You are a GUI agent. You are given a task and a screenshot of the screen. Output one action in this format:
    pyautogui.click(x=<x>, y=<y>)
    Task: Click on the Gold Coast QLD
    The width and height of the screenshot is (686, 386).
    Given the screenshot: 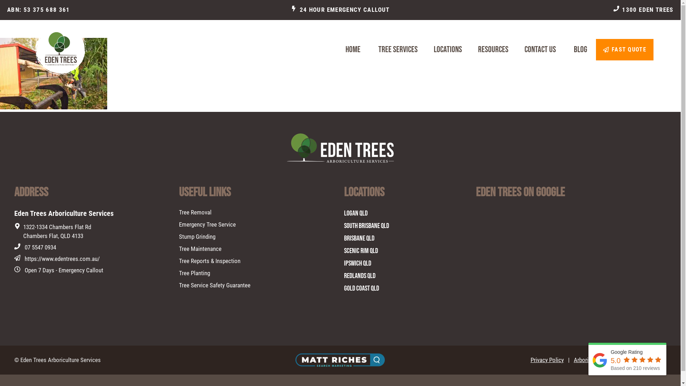 What is the action you would take?
    pyautogui.click(x=361, y=288)
    